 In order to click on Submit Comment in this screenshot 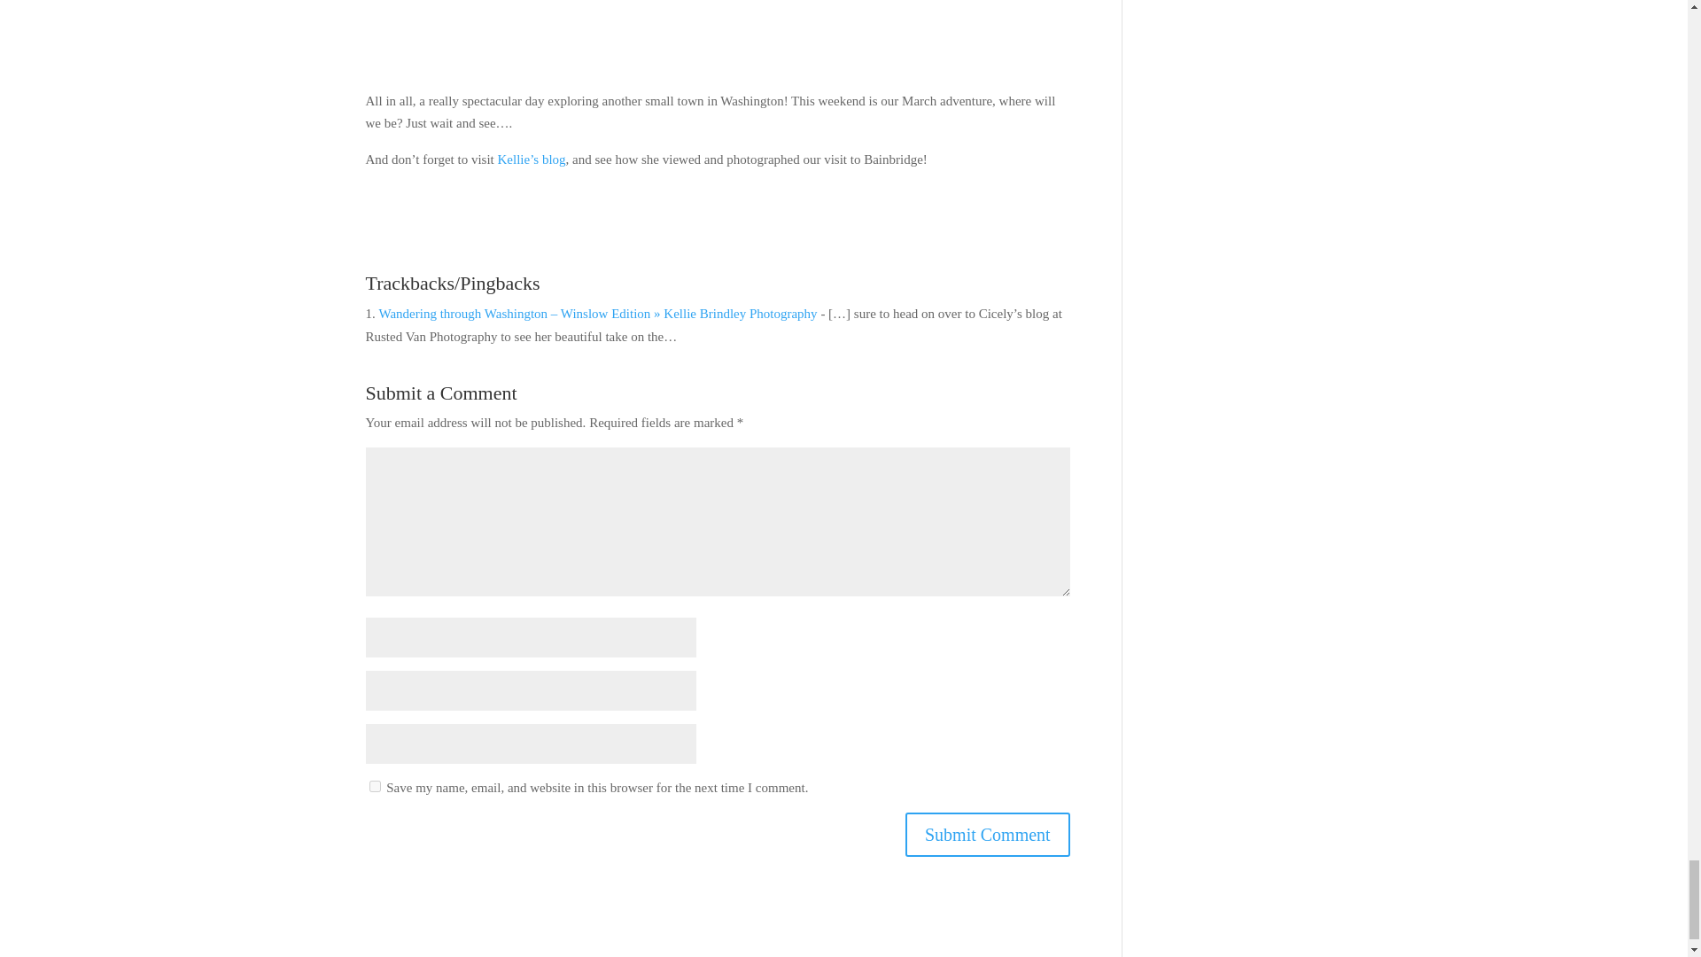, I will do `click(987, 834)`.